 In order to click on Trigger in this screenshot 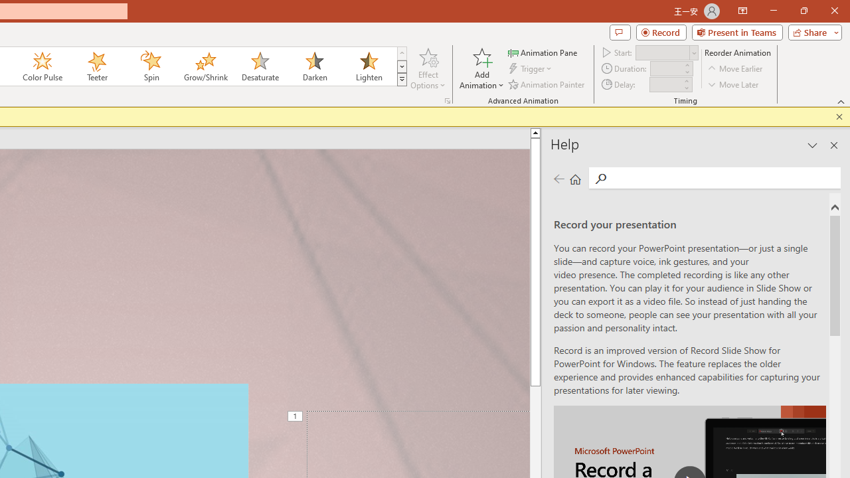, I will do `click(531, 69)`.